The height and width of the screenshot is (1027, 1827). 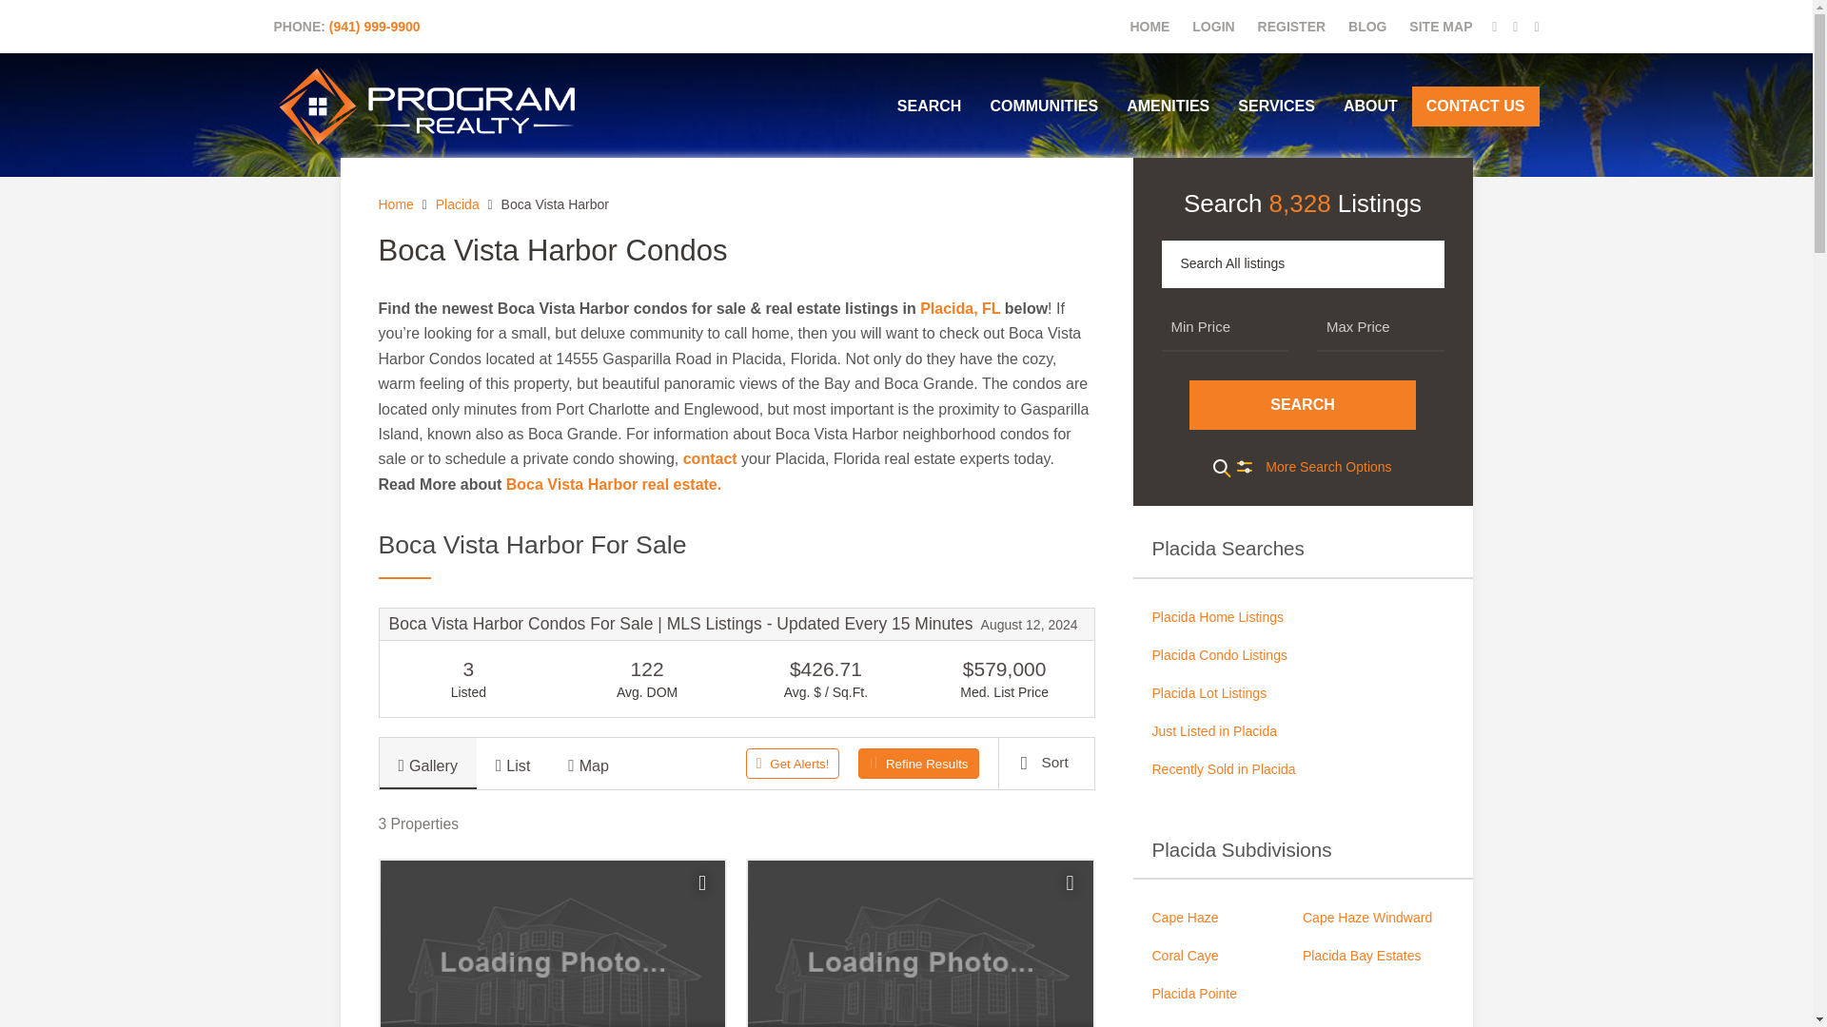 I want to click on Boca Vista Harbor Real Estate Market, so click(x=613, y=485).